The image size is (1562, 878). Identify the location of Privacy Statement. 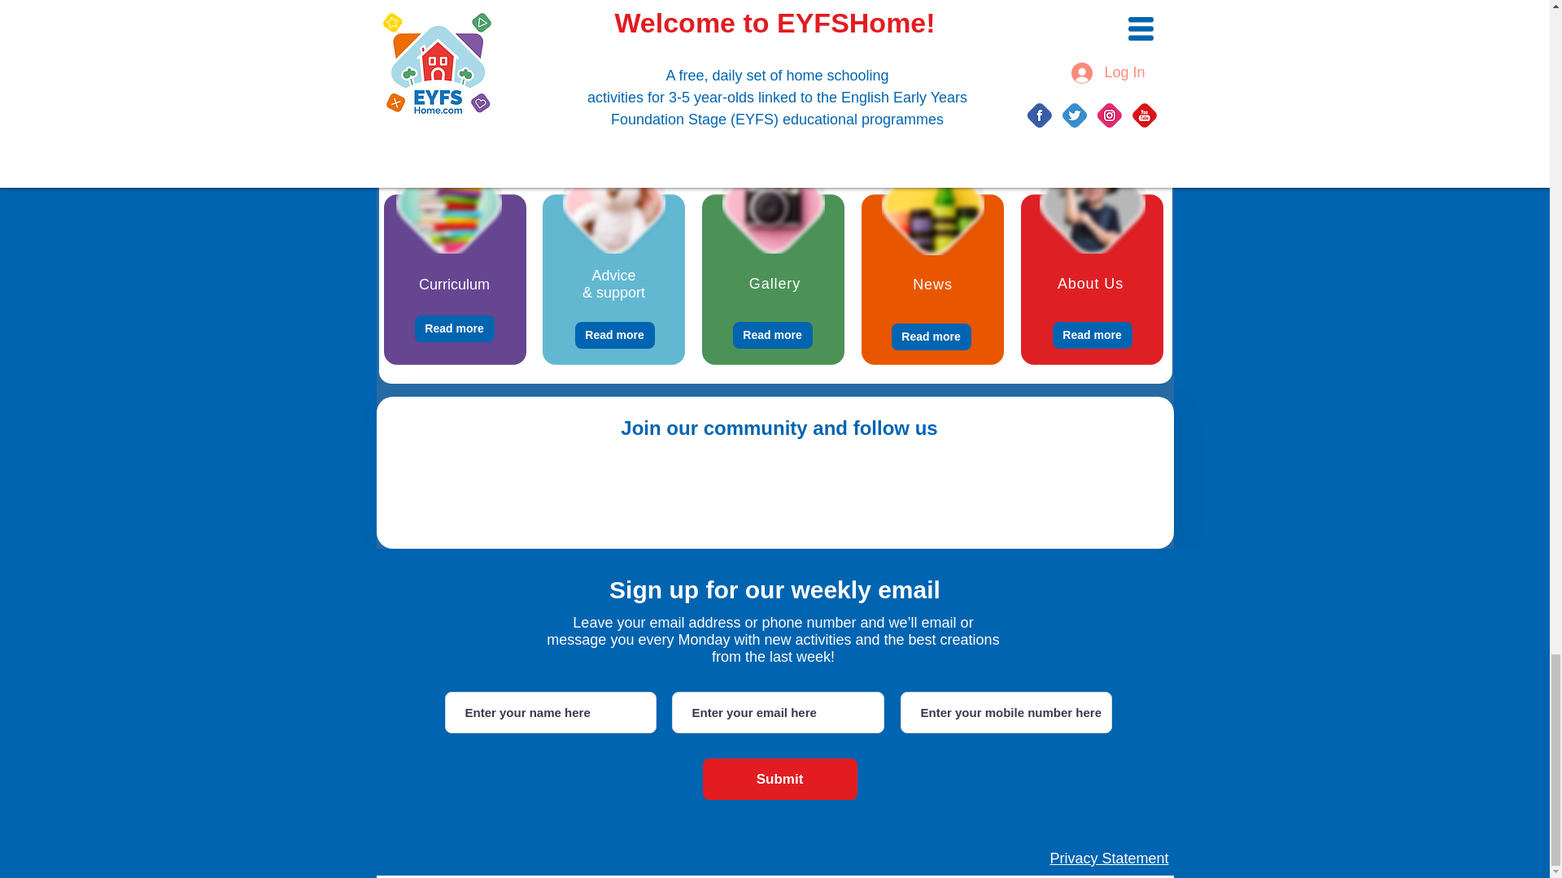
(1109, 858).